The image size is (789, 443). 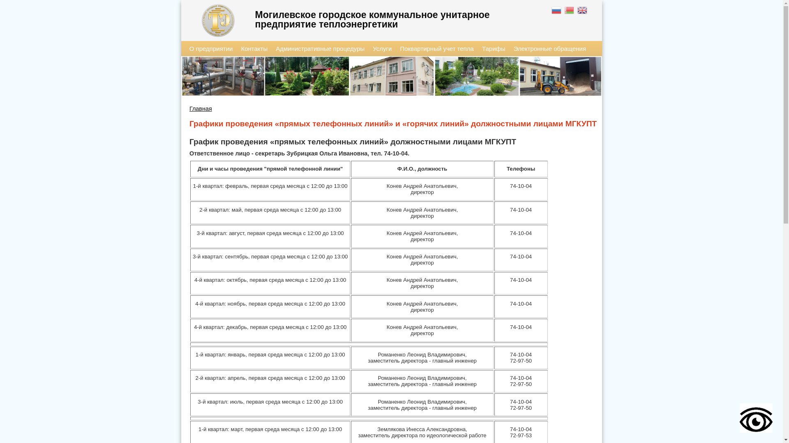 I want to click on English, so click(x=583, y=11).